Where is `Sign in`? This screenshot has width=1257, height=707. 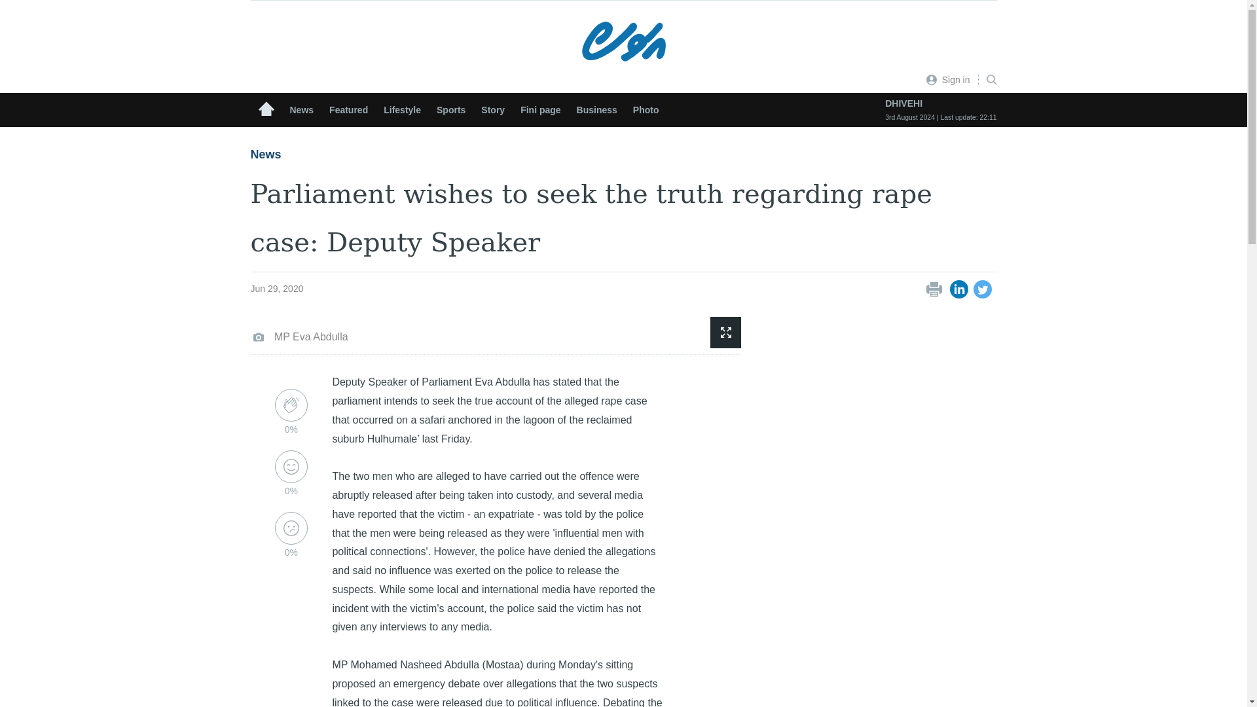 Sign in is located at coordinates (948, 80).